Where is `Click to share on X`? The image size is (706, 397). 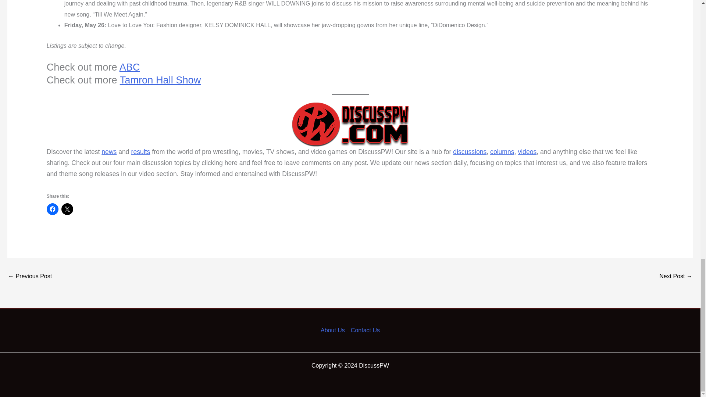 Click to share on X is located at coordinates (67, 209).